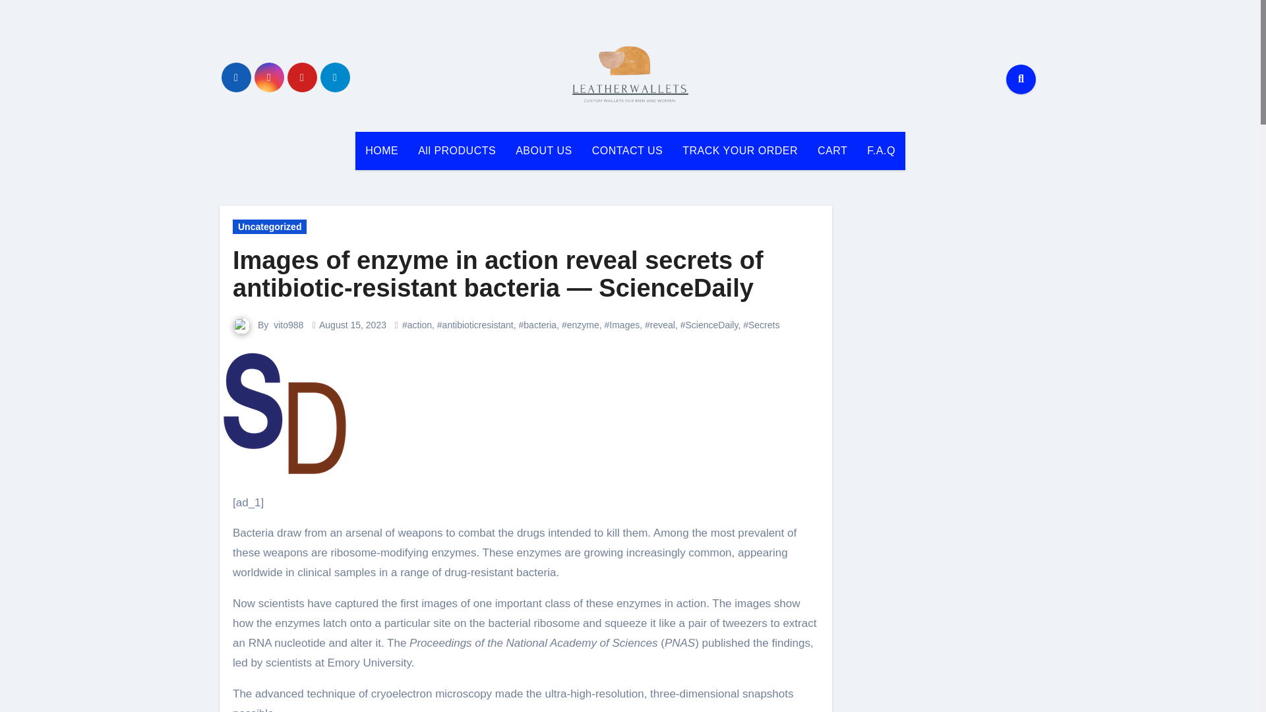 Image resolution: width=1266 pixels, height=712 pixels. What do you see at coordinates (288, 324) in the screenshot?
I see `vito988` at bounding box center [288, 324].